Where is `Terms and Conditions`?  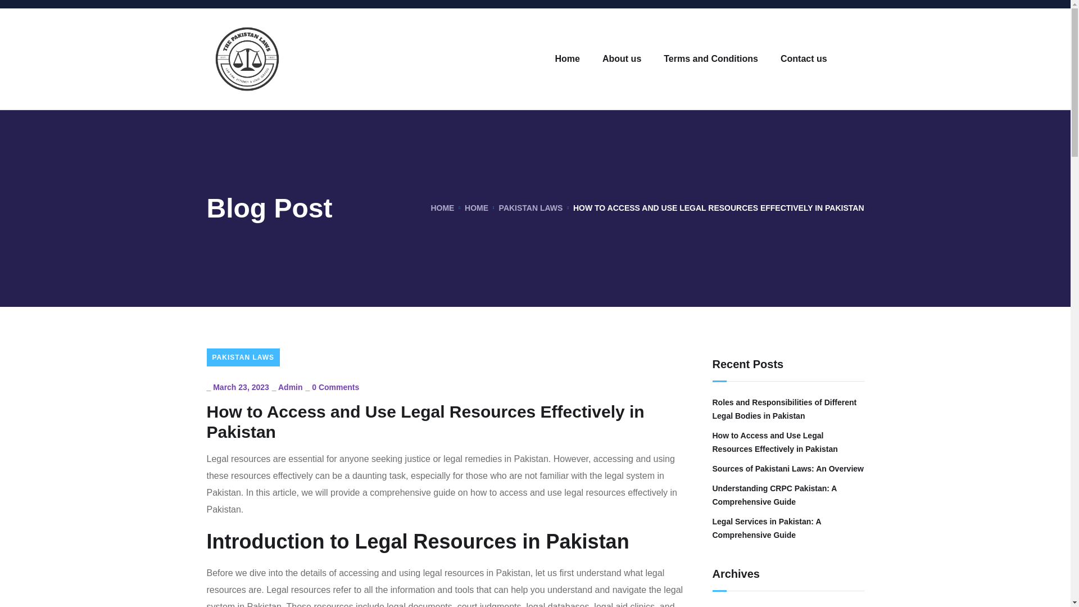
Terms and Conditions is located at coordinates (710, 58).